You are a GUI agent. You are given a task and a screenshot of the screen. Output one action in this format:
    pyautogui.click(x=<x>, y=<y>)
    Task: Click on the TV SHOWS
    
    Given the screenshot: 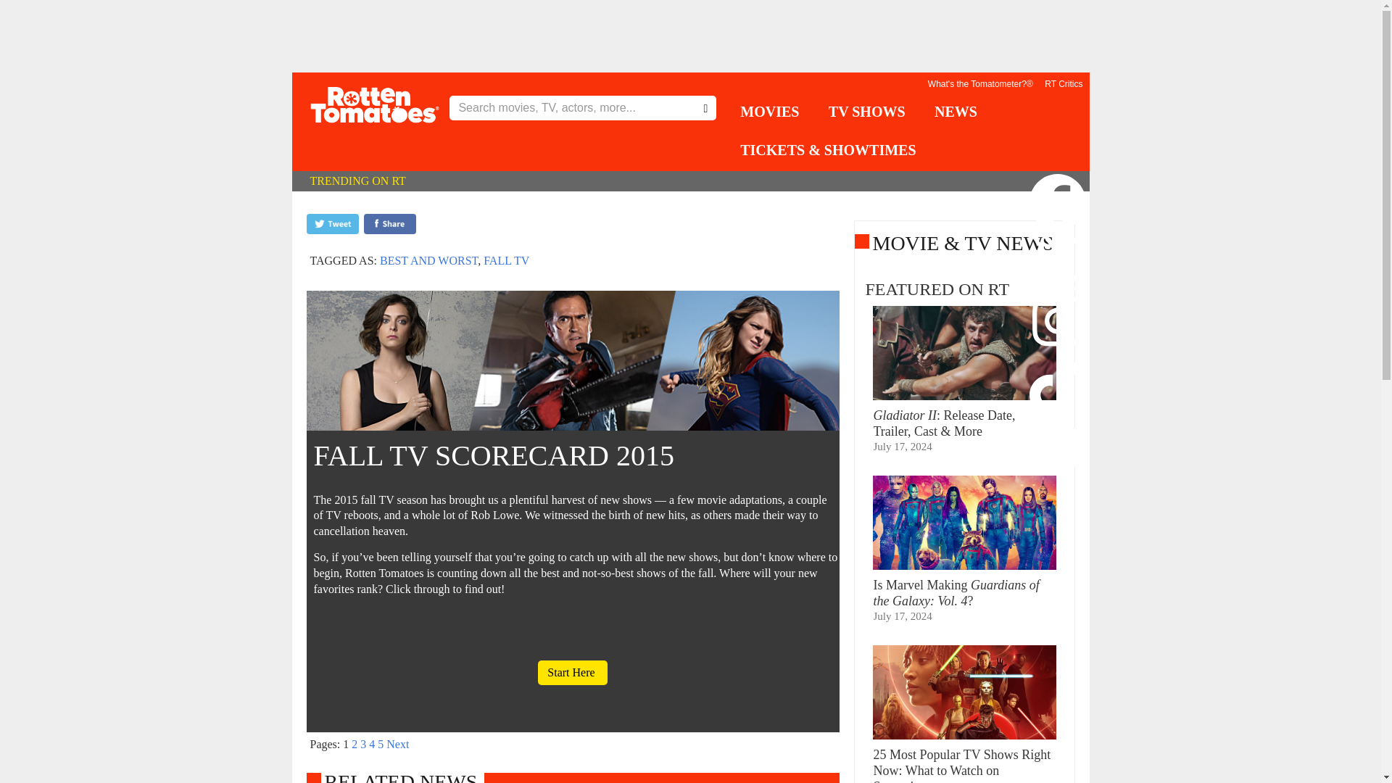 What is the action you would take?
    pyautogui.click(x=867, y=112)
    